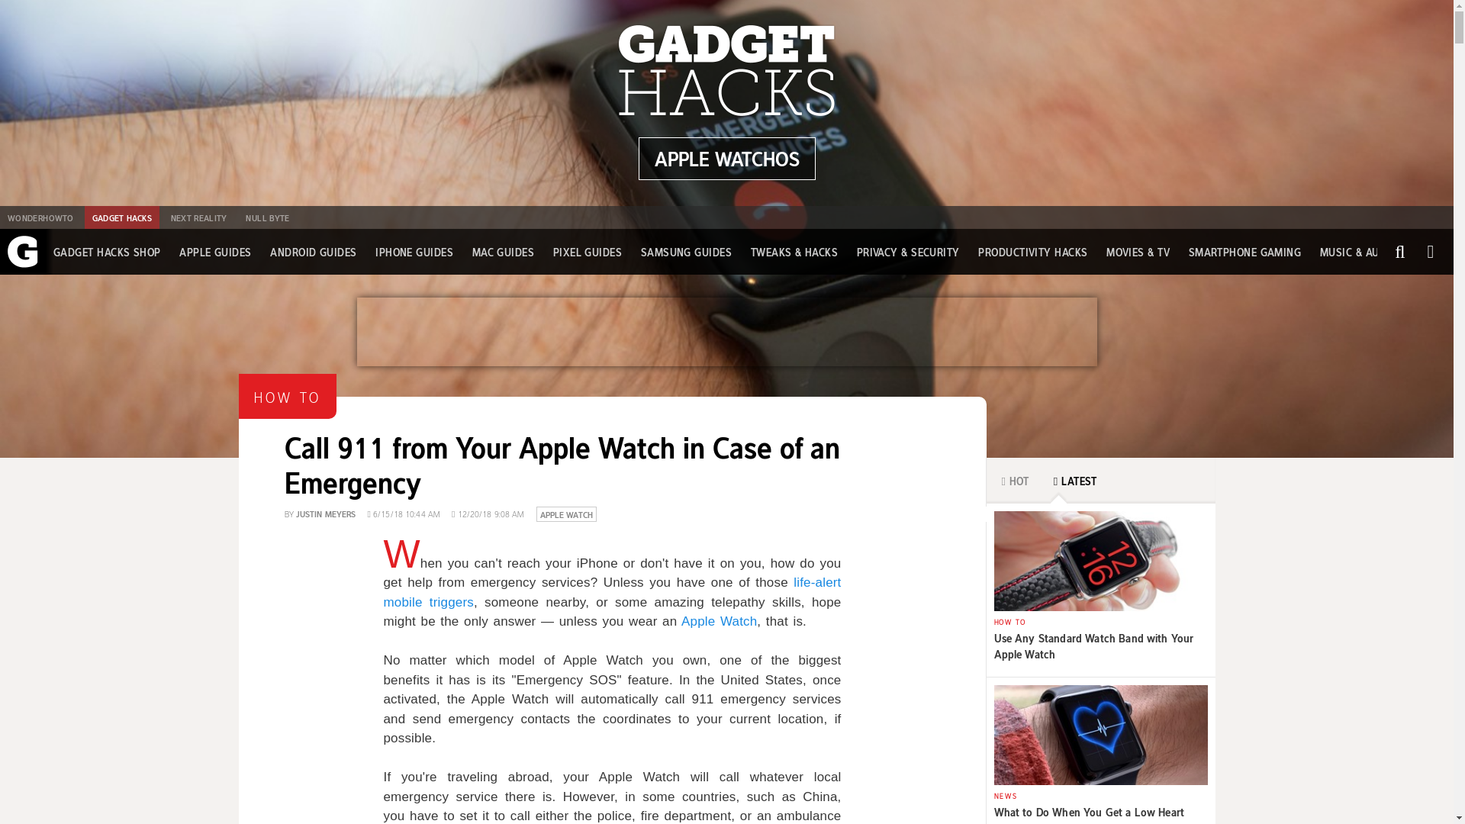  I want to click on Apple watchOS, so click(726, 159).